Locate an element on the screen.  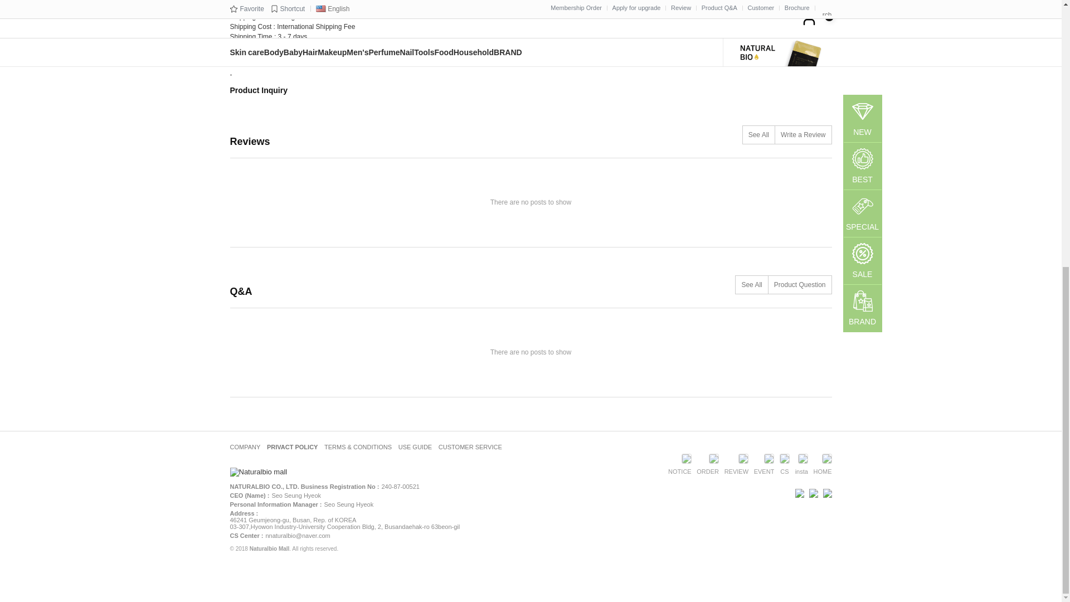
DE2P is located at coordinates (826, 493).